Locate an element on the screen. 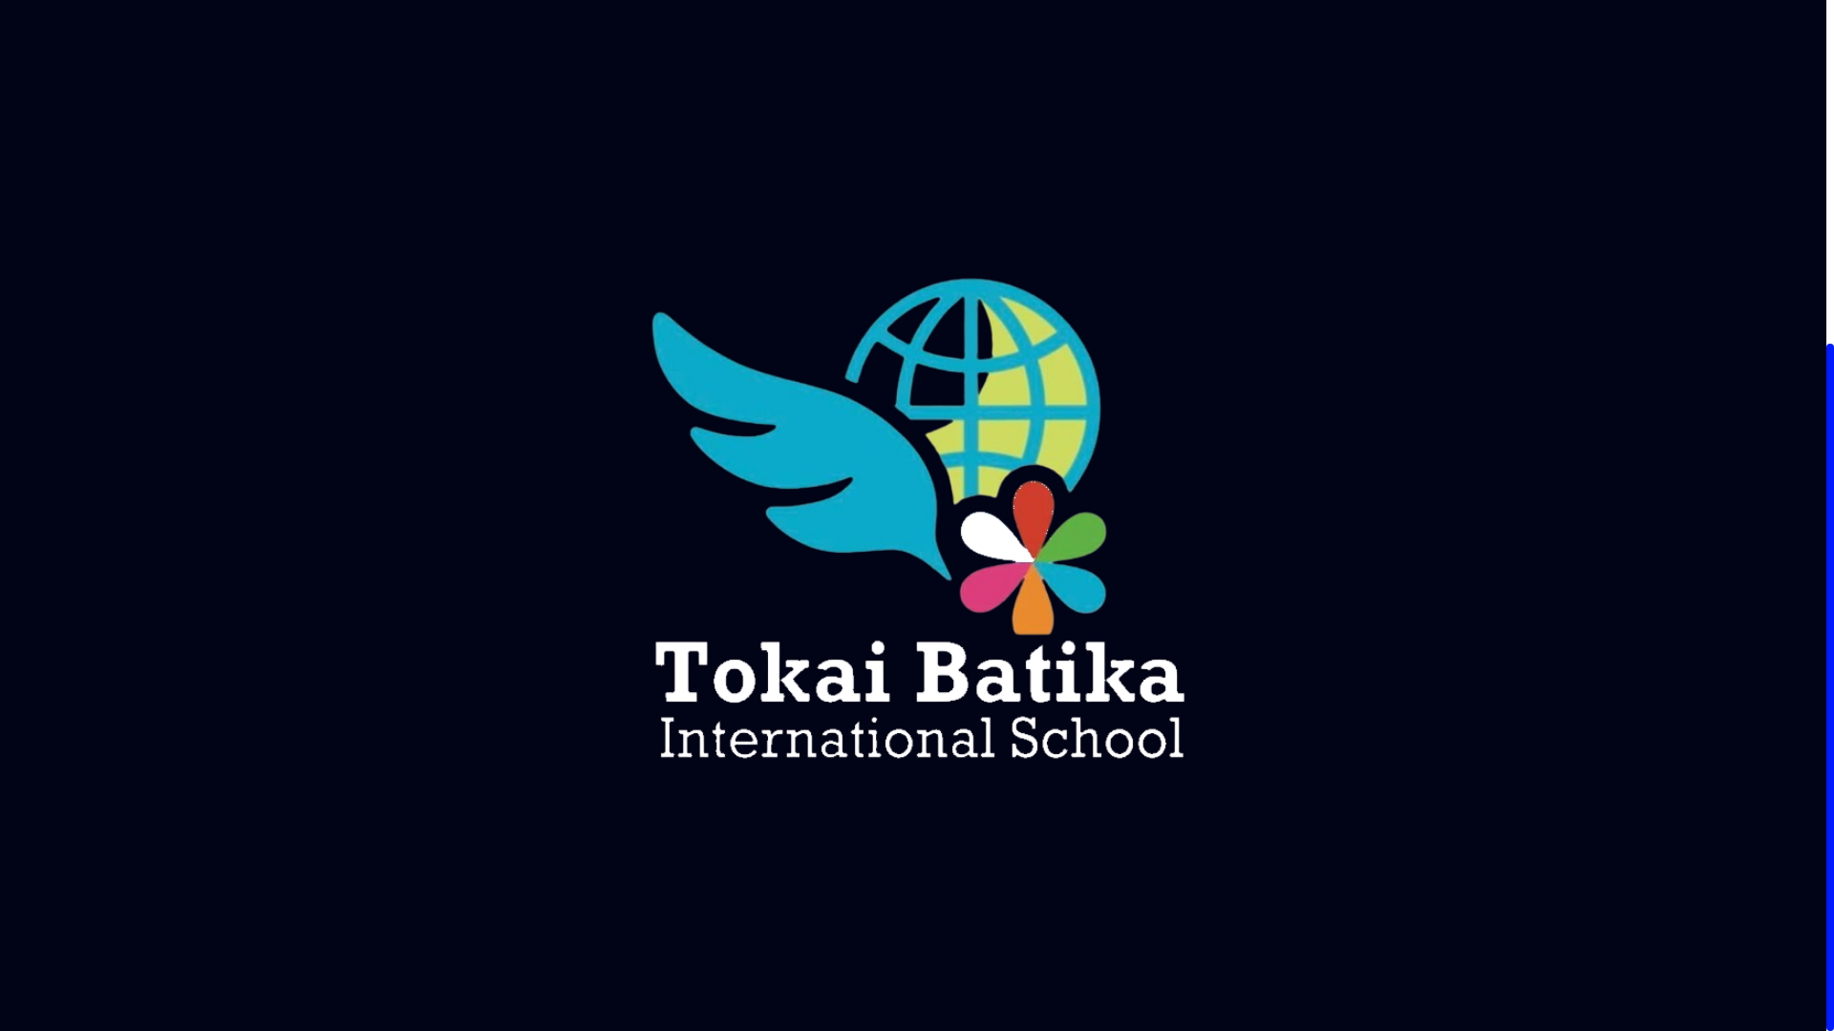 The width and height of the screenshot is (1834, 1031). Contact is located at coordinates (942, 817).